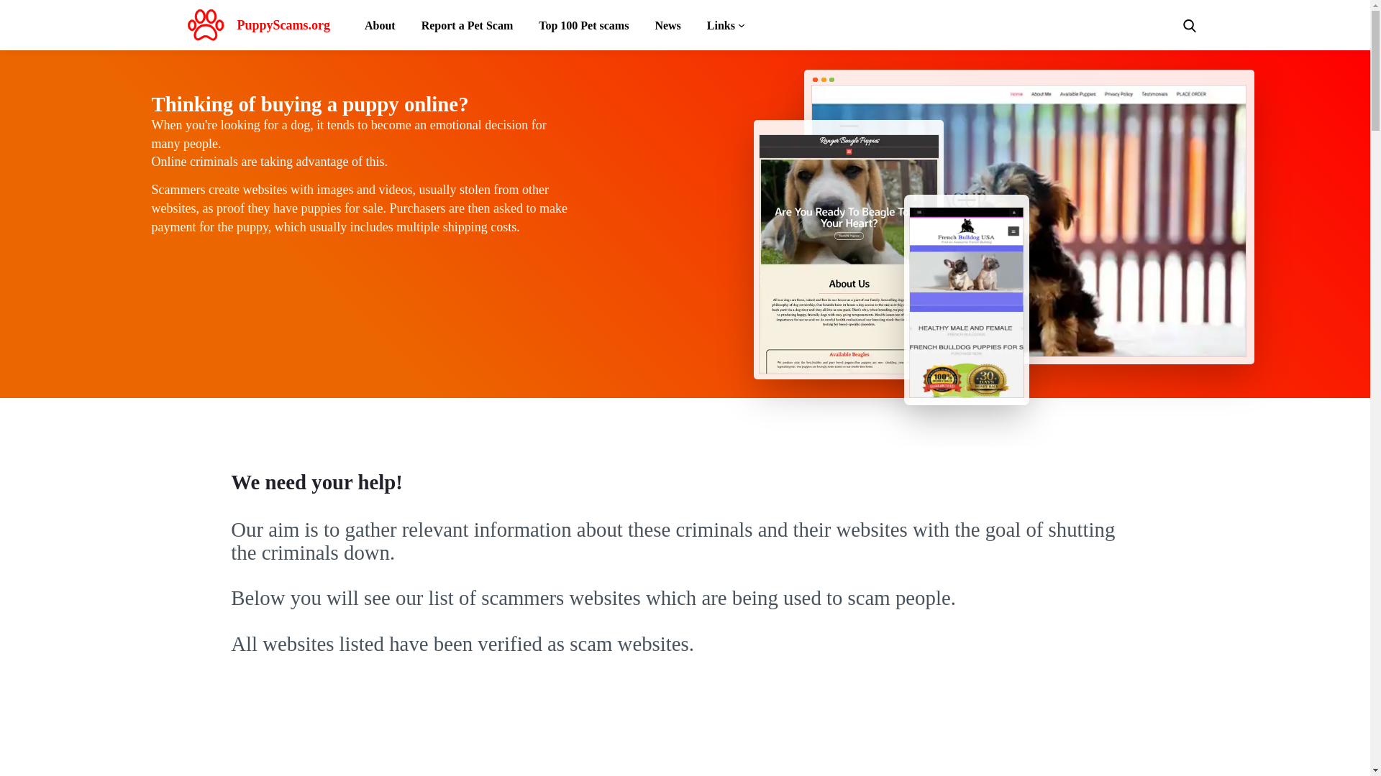  What do you see at coordinates (583, 30) in the screenshot?
I see `Top 100 Pet scams` at bounding box center [583, 30].